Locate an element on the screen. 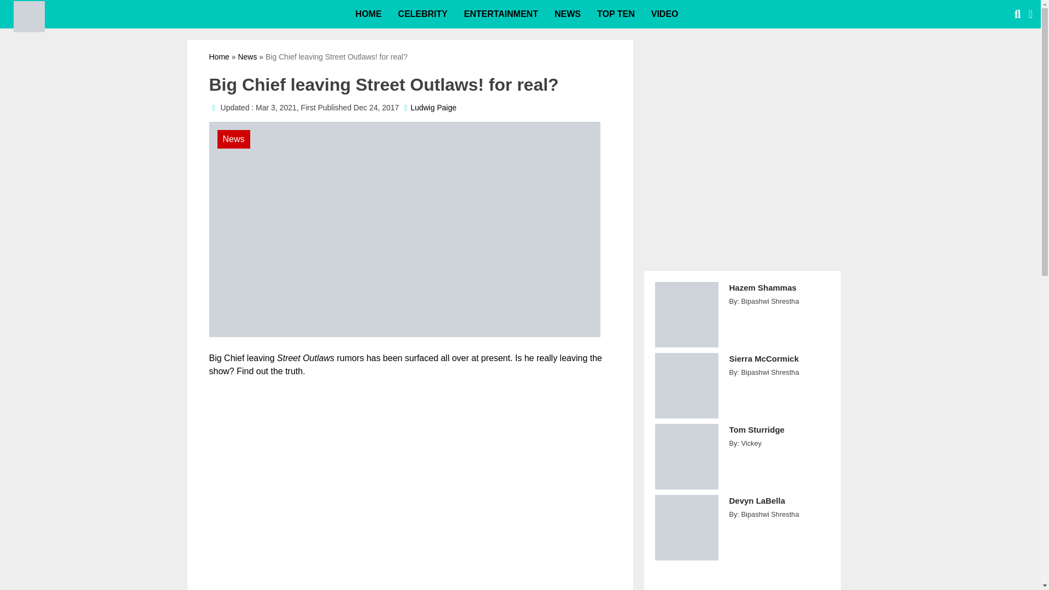 The width and height of the screenshot is (1049, 590). Tom Sturridge is located at coordinates (779, 435).